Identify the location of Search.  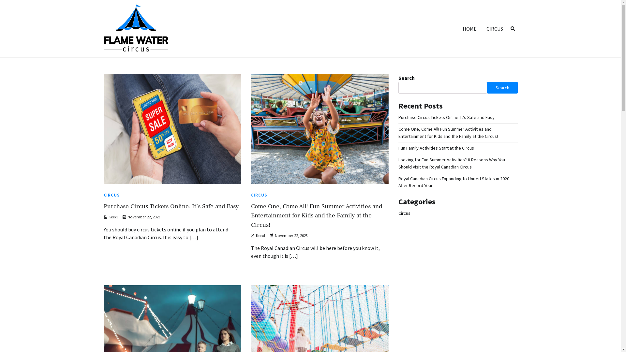
(502, 88).